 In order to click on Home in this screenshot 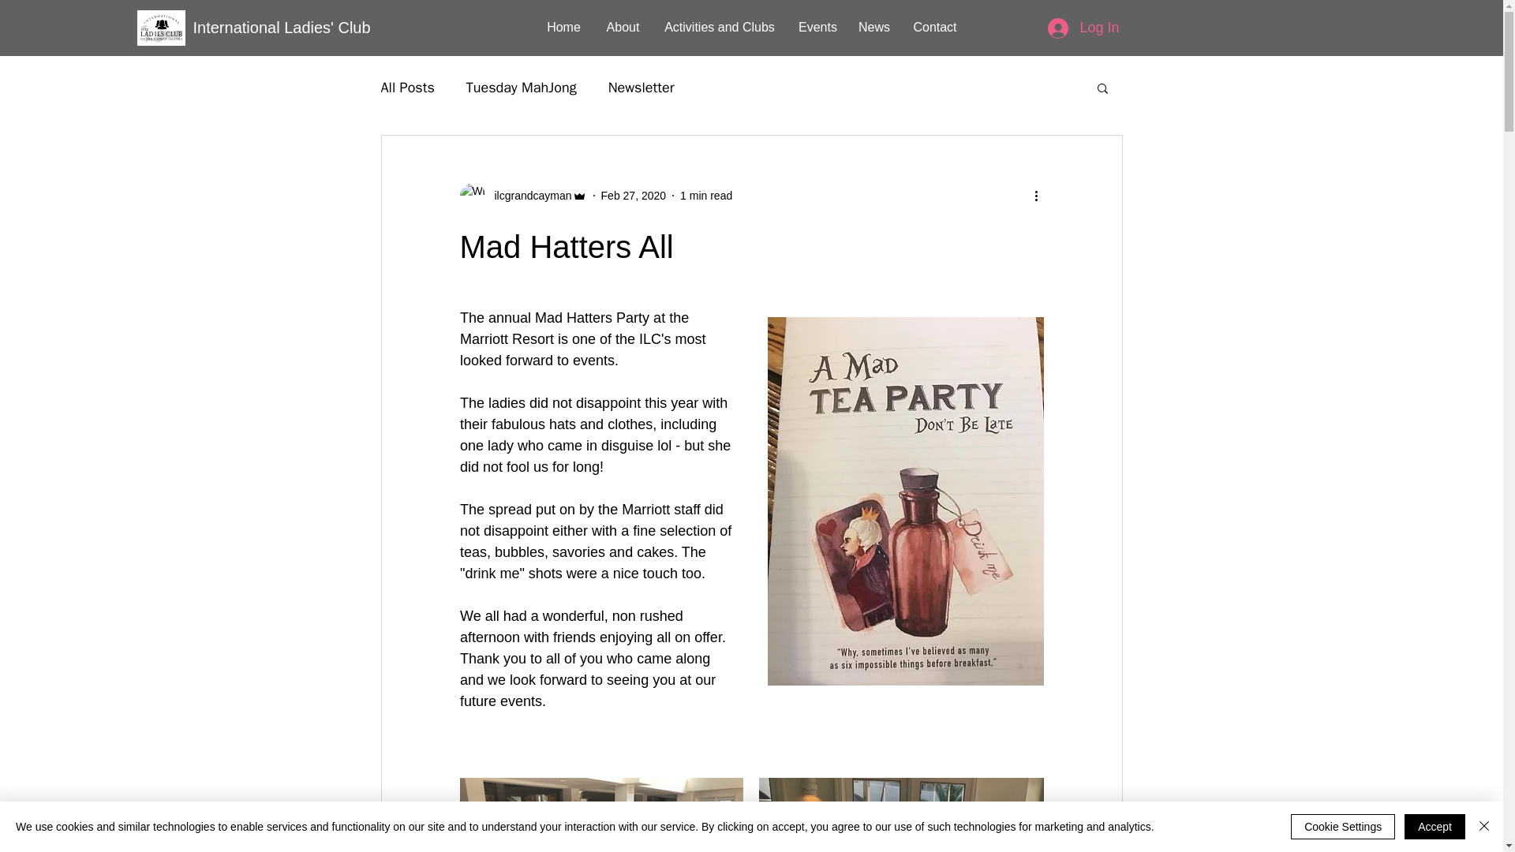, I will do `click(563, 27)`.